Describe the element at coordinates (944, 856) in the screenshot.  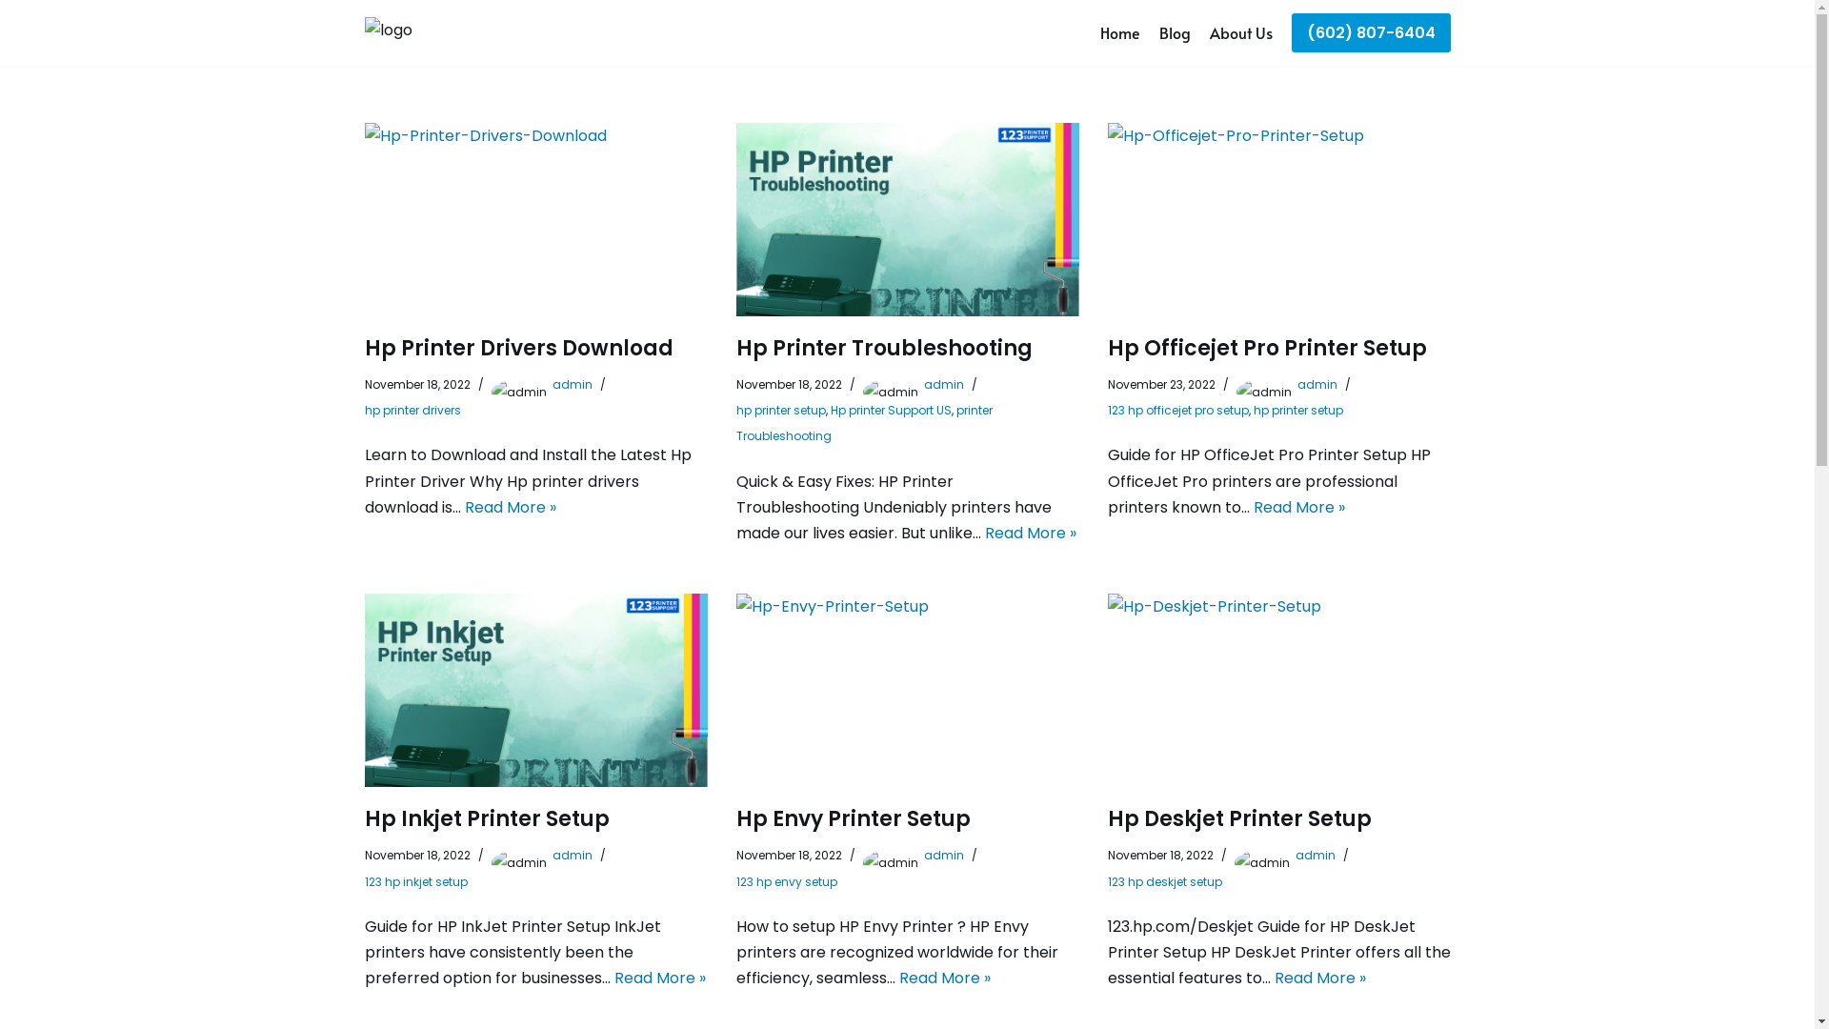
I see `admin` at that location.